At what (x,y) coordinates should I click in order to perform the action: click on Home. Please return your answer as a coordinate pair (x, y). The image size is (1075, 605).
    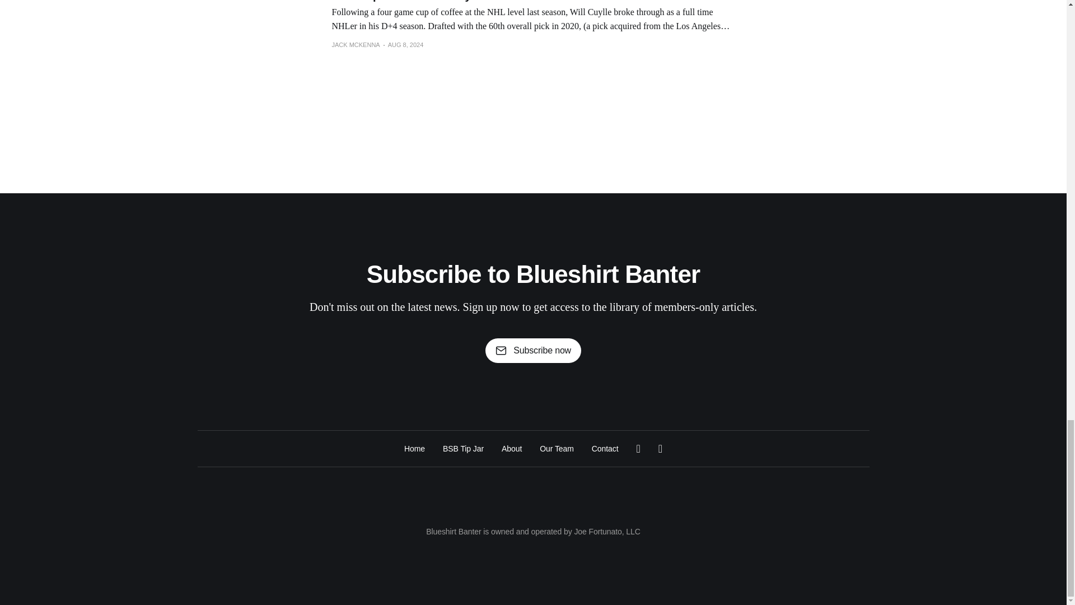
    Looking at the image, I should click on (414, 448).